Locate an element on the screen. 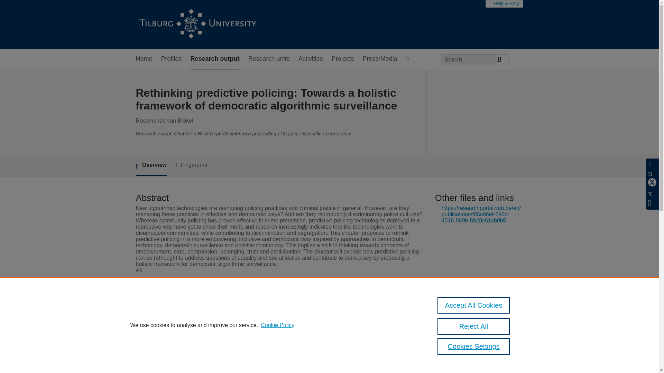 The image size is (664, 373). Projects is located at coordinates (342, 59).